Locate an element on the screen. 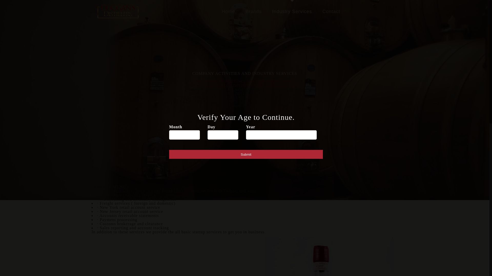 Image resolution: width=492 pixels, height=276 pixels. Duggans Distillers is located at coordinates (118, 11).